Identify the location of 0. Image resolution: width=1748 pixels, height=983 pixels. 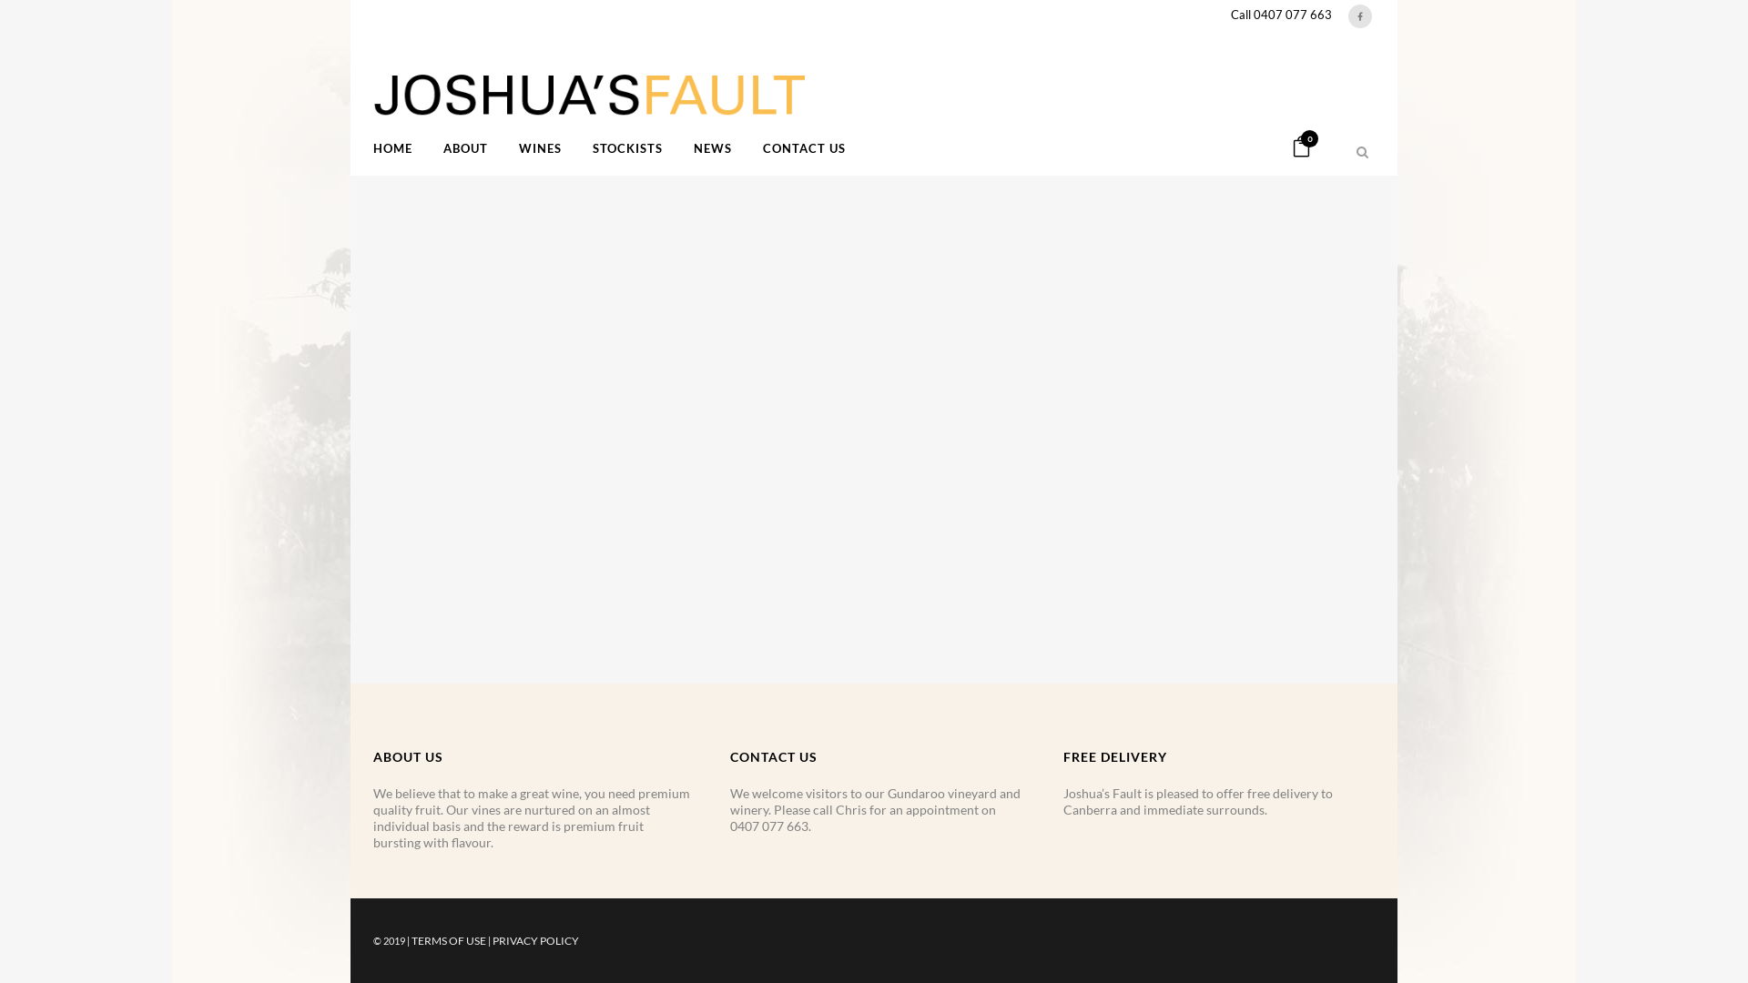
(1302, 149).